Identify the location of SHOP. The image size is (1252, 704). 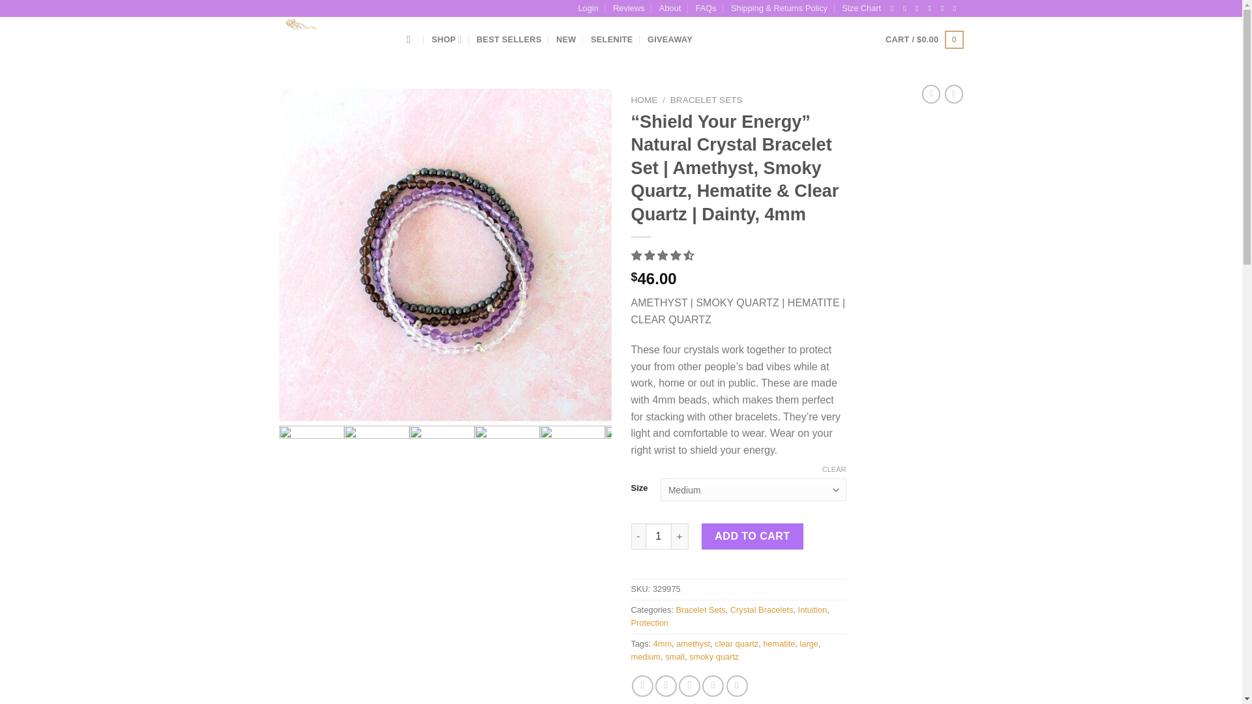
(447, 39).